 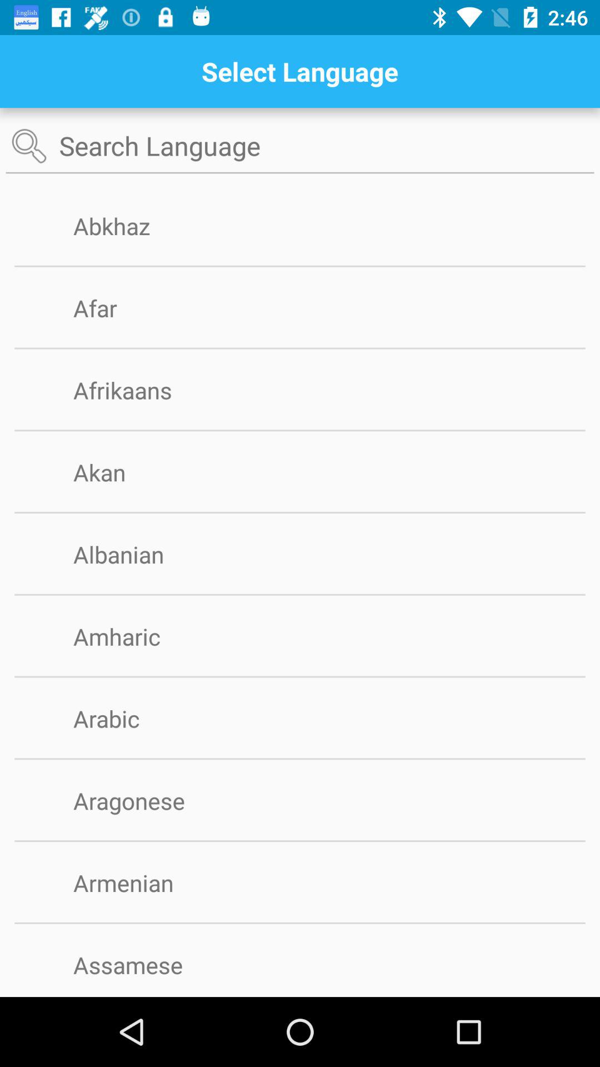 I want to click on flip to abkhaz, so click(x=130, y=226).